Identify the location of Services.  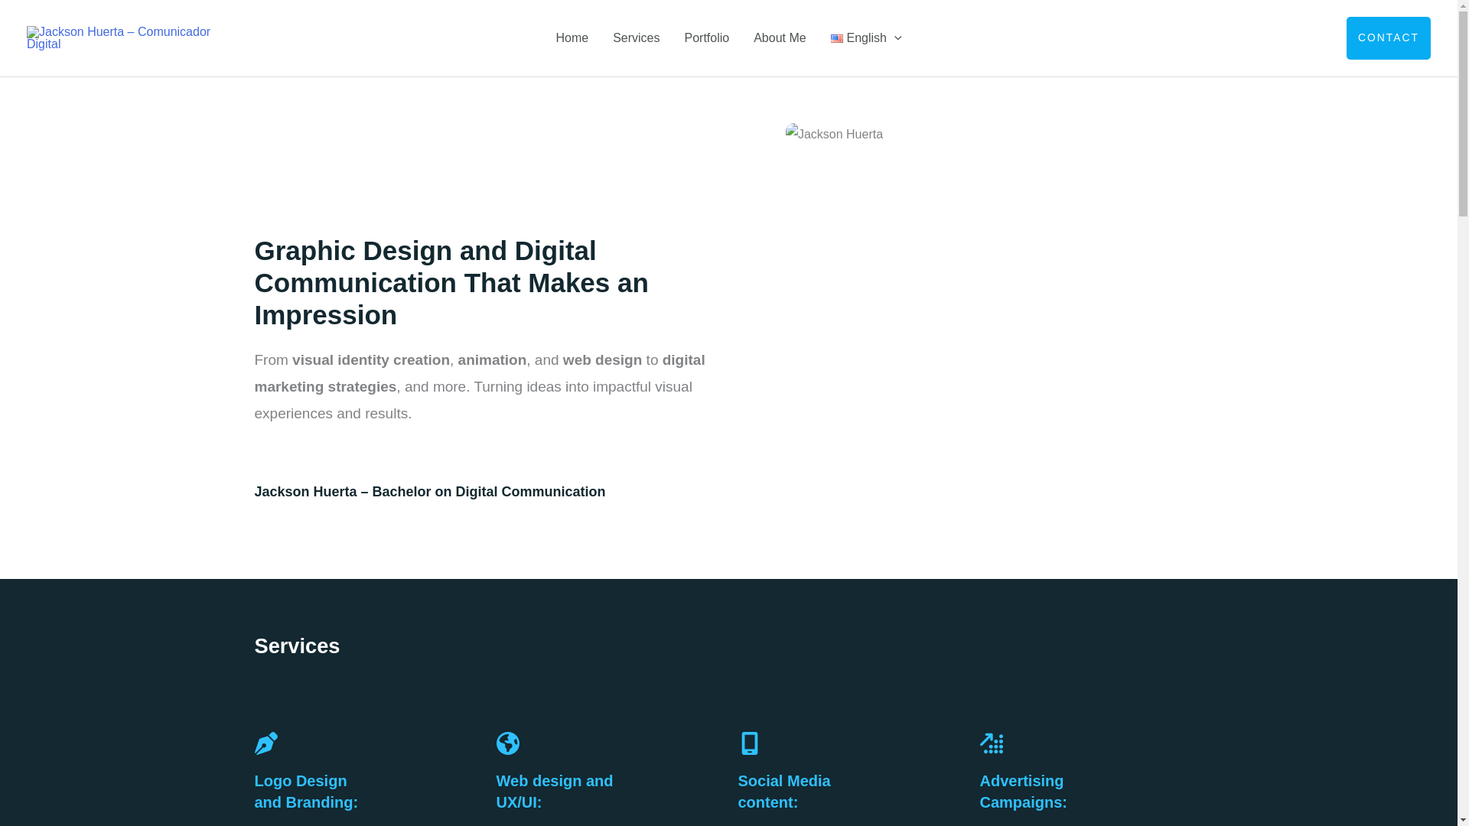
(636, 38).